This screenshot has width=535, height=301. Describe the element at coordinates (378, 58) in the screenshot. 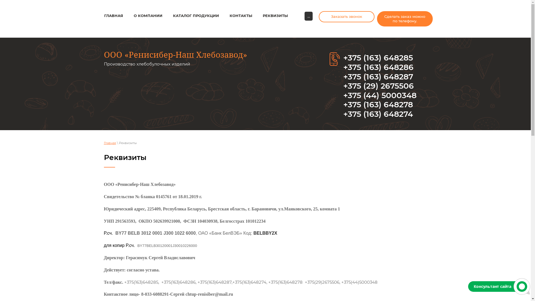

I see `+375 (163) 648285` at that location.